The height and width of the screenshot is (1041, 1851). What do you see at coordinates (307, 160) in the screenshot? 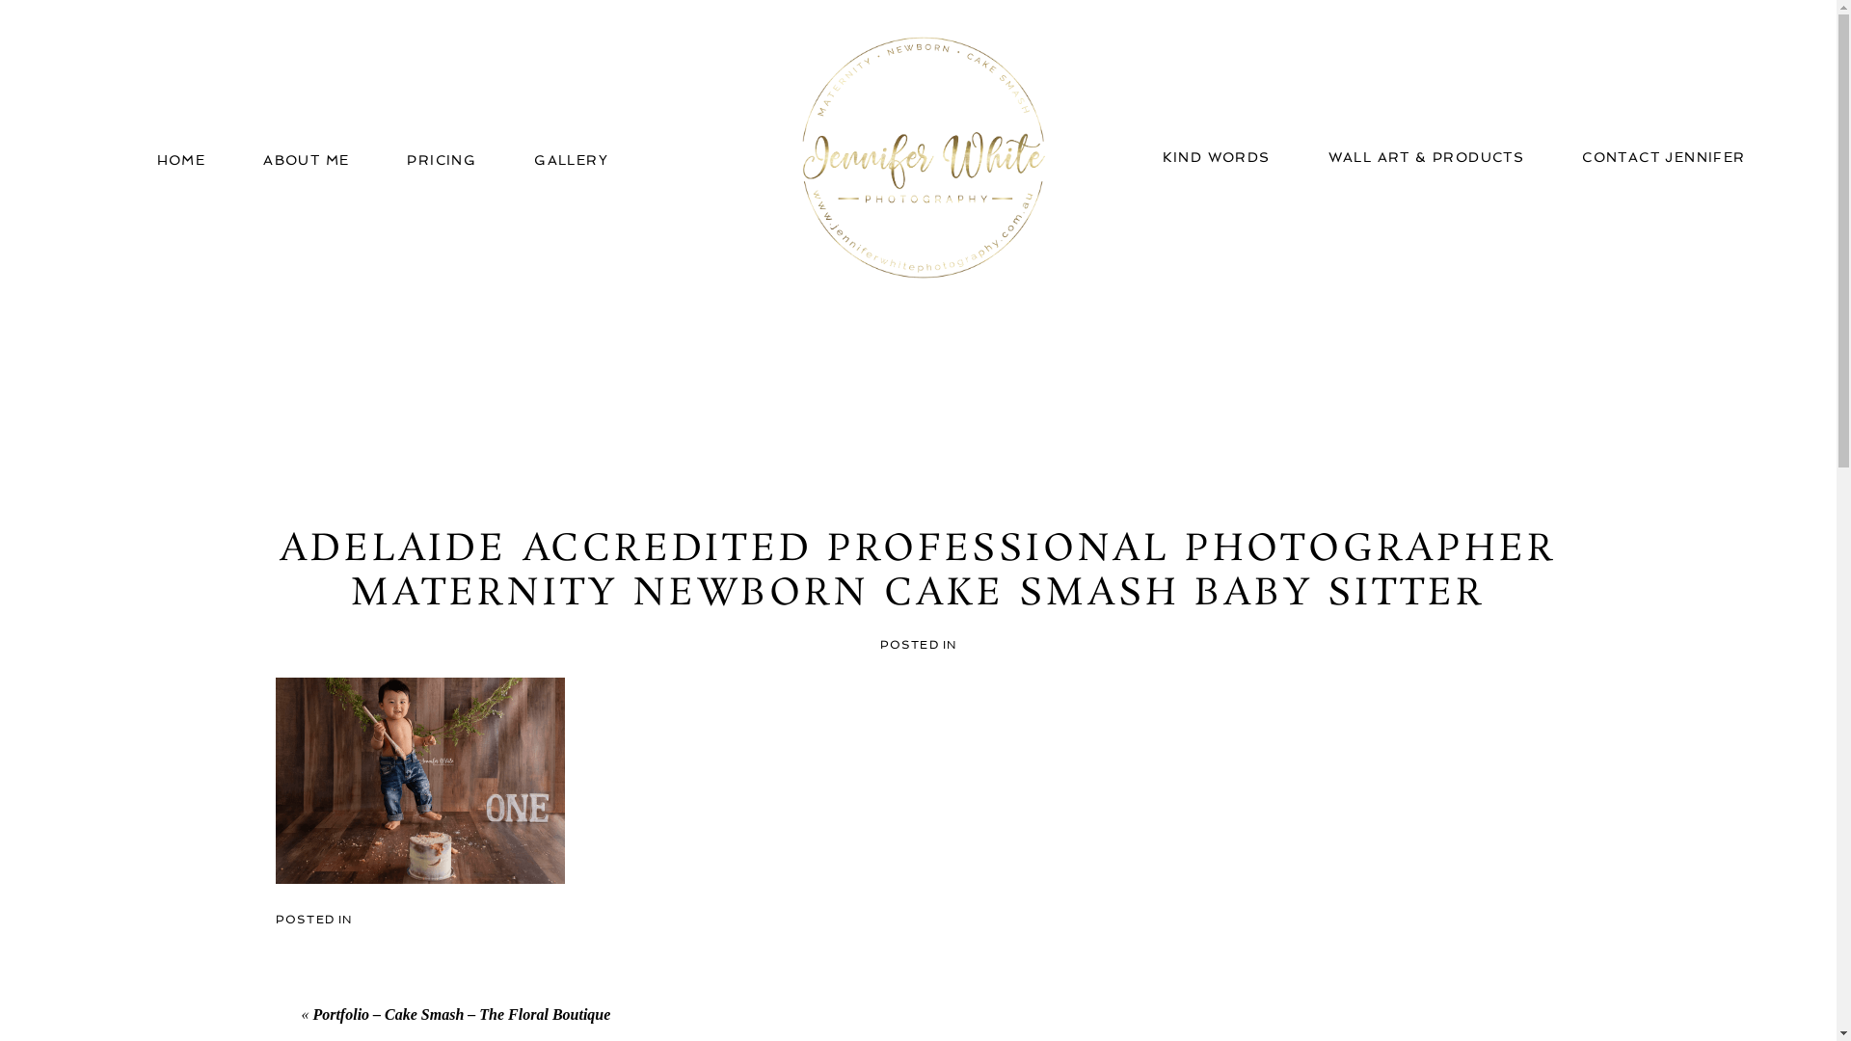
I see `ABOUT ME` at bounding box center [307, 160].